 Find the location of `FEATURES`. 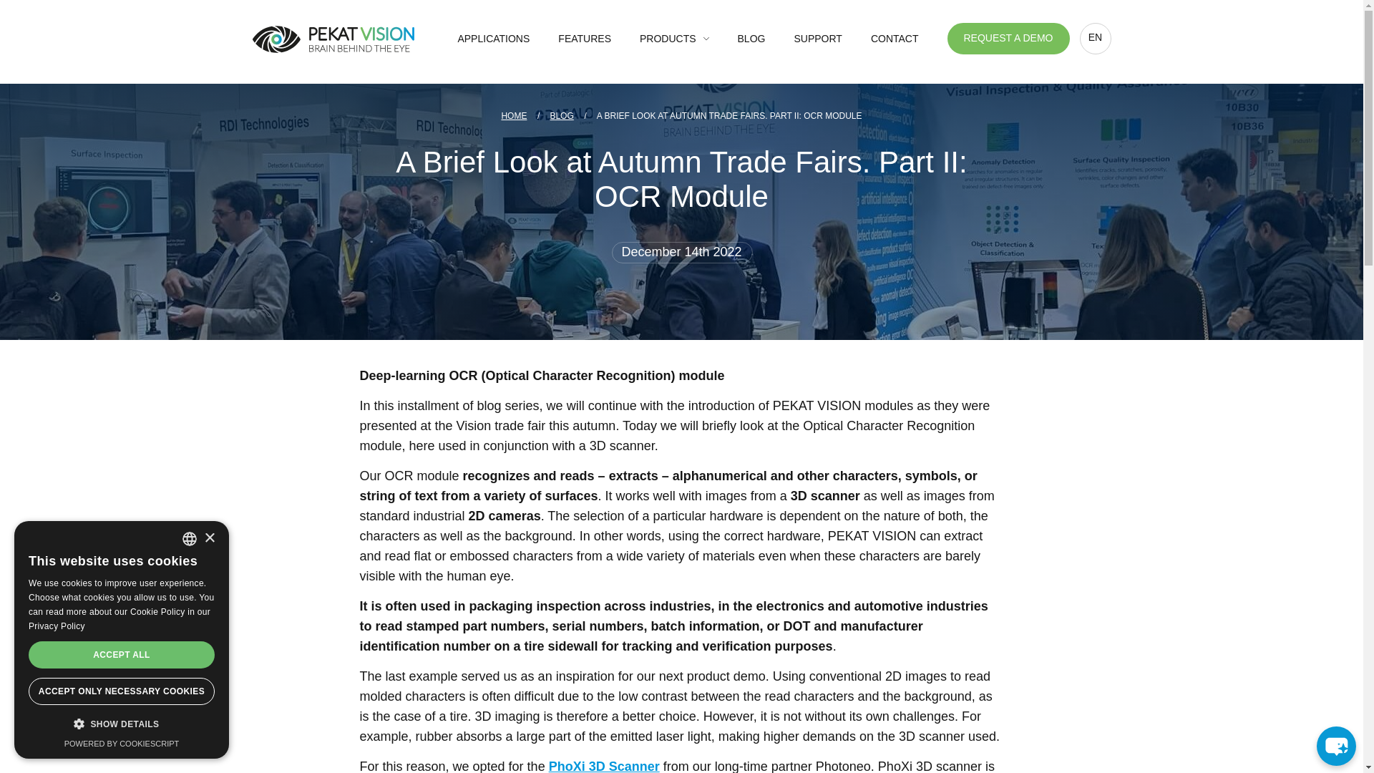

FEATURES is located at coordinates (584, 39).